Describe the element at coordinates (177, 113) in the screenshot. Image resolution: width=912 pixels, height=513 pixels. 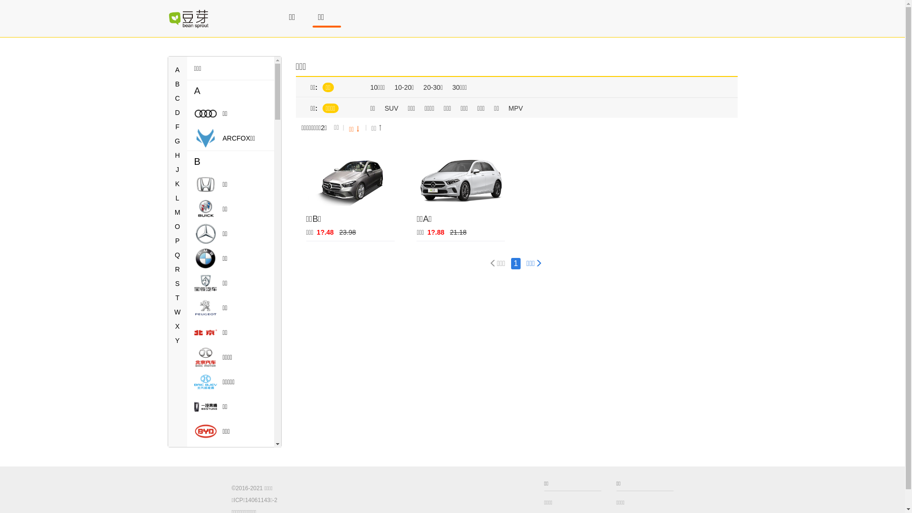
I see `D` at that location.